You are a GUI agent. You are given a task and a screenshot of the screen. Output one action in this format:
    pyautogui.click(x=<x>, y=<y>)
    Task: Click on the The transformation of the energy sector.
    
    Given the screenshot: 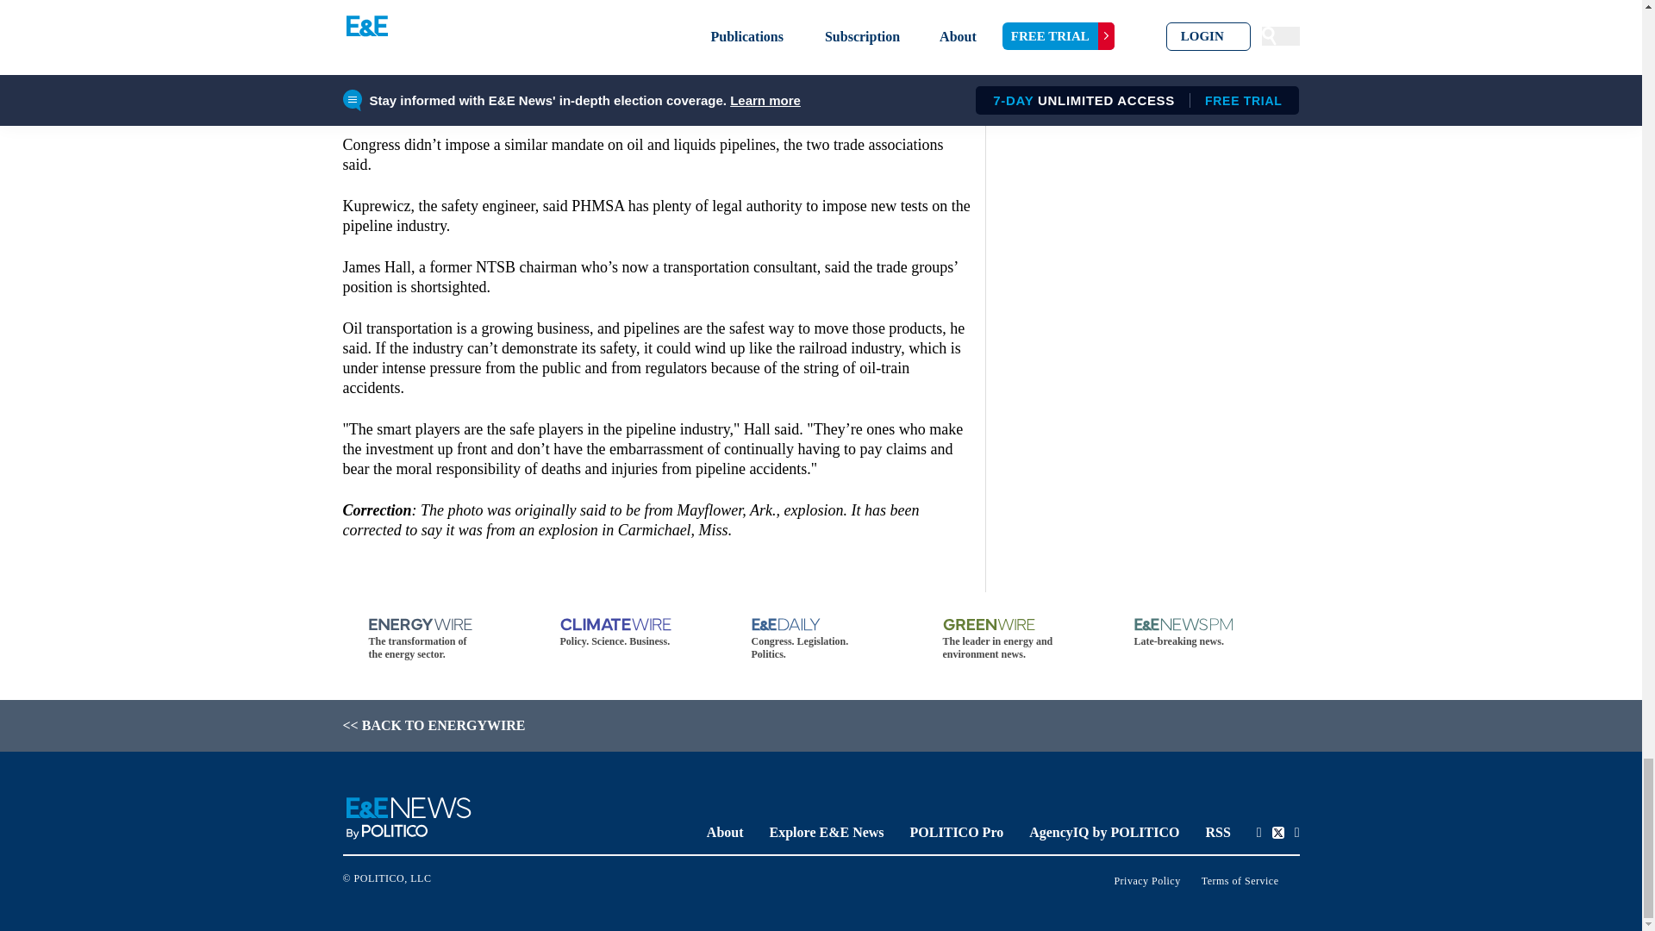 What is the action you would take?
    pyautogui.click(x=438, y=640)
    